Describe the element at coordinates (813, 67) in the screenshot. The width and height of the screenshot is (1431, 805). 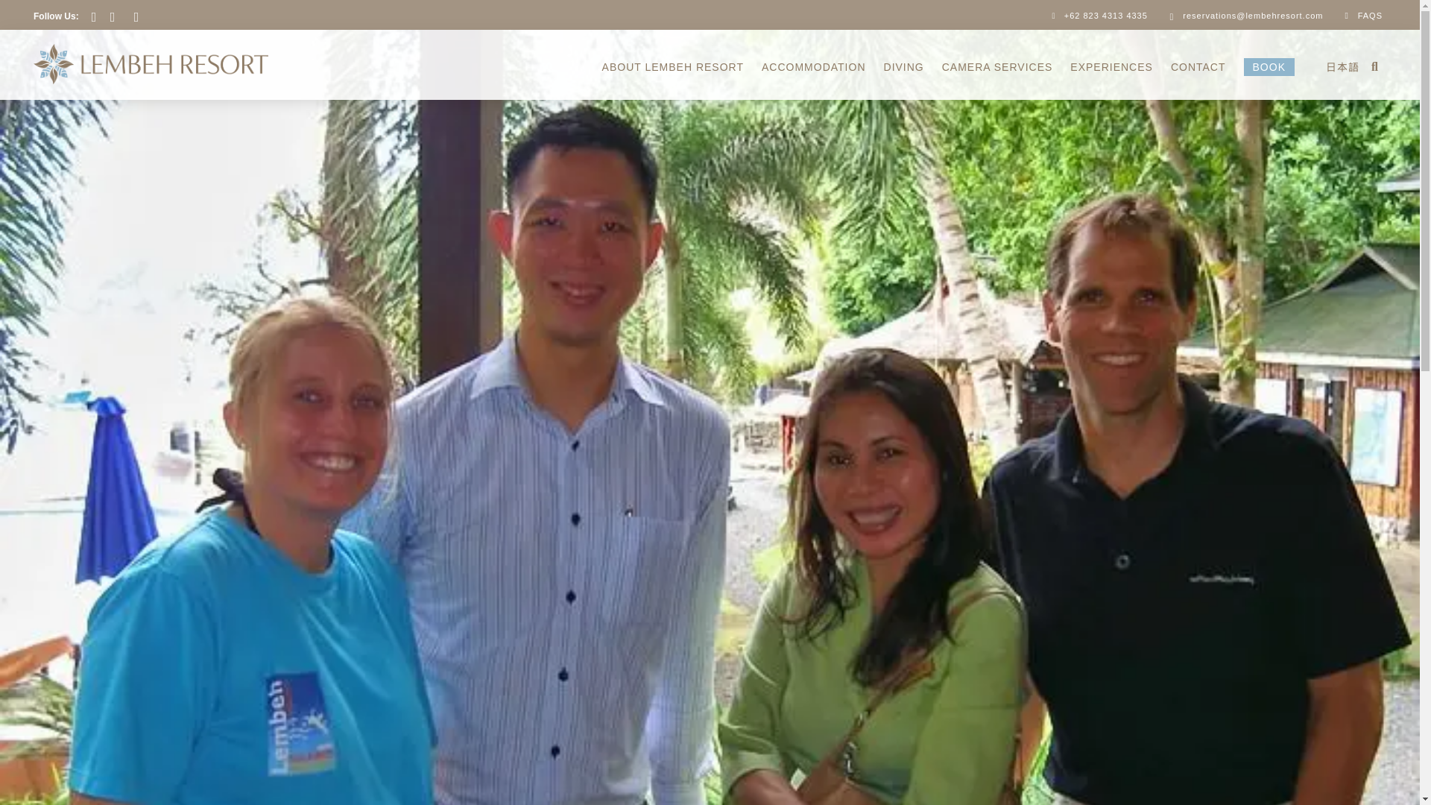
I see `ACCOMMODATION` at that location.